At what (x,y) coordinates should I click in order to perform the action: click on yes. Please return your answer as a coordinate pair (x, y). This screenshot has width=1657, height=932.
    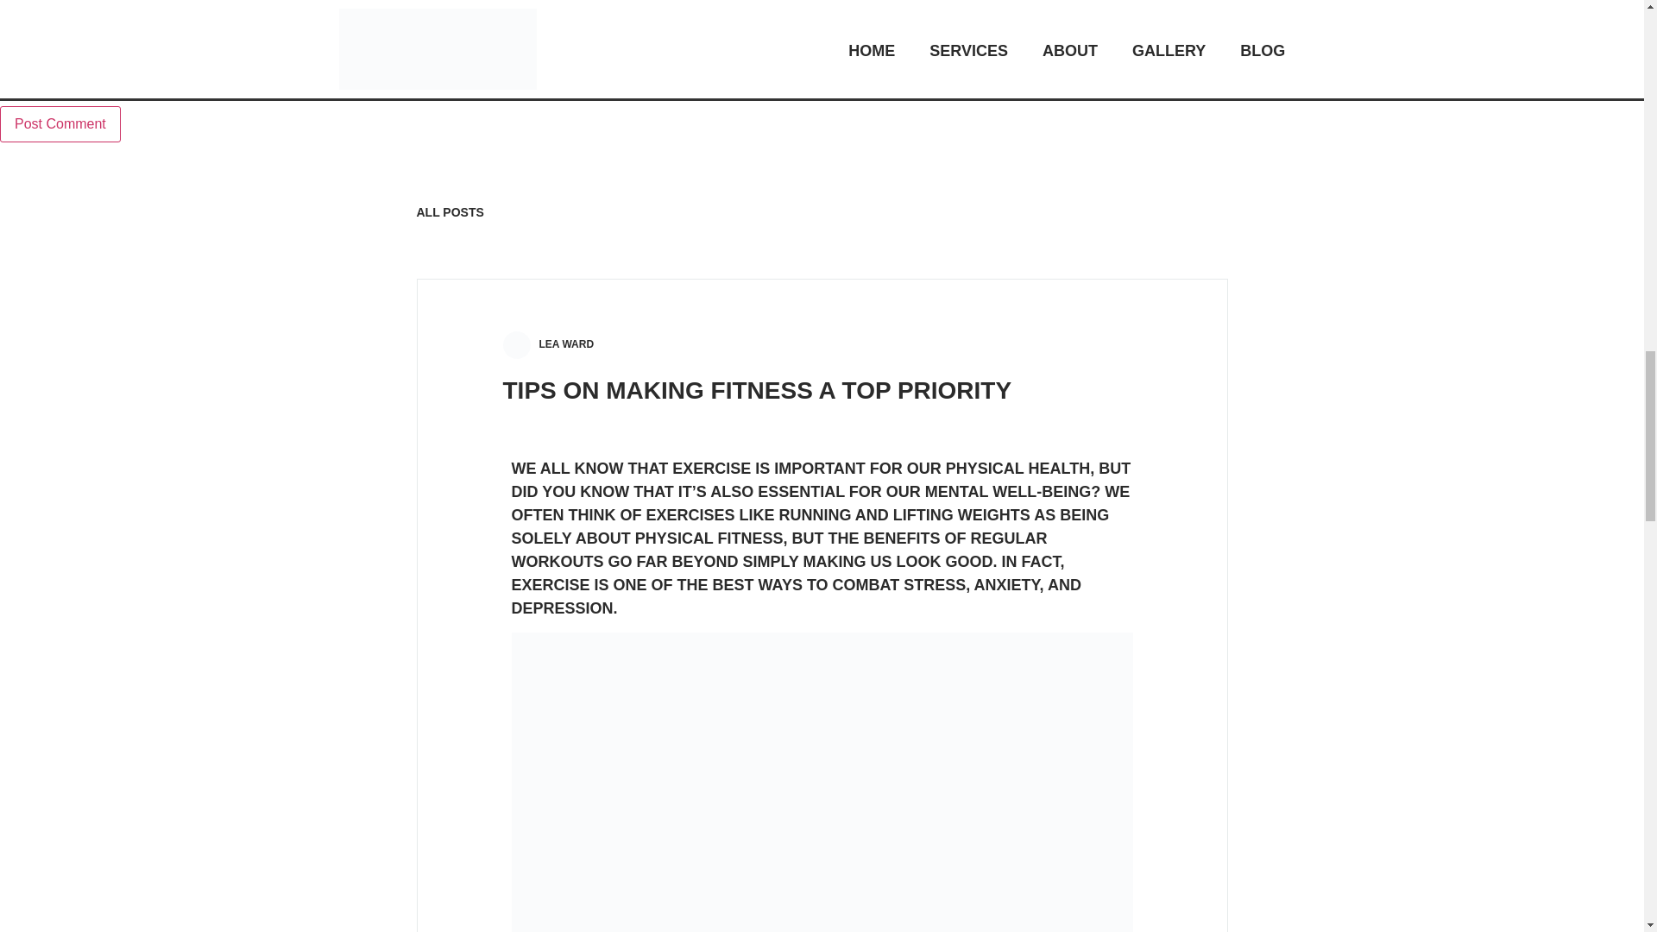
    Looking at the image, I should click on (5, 81).